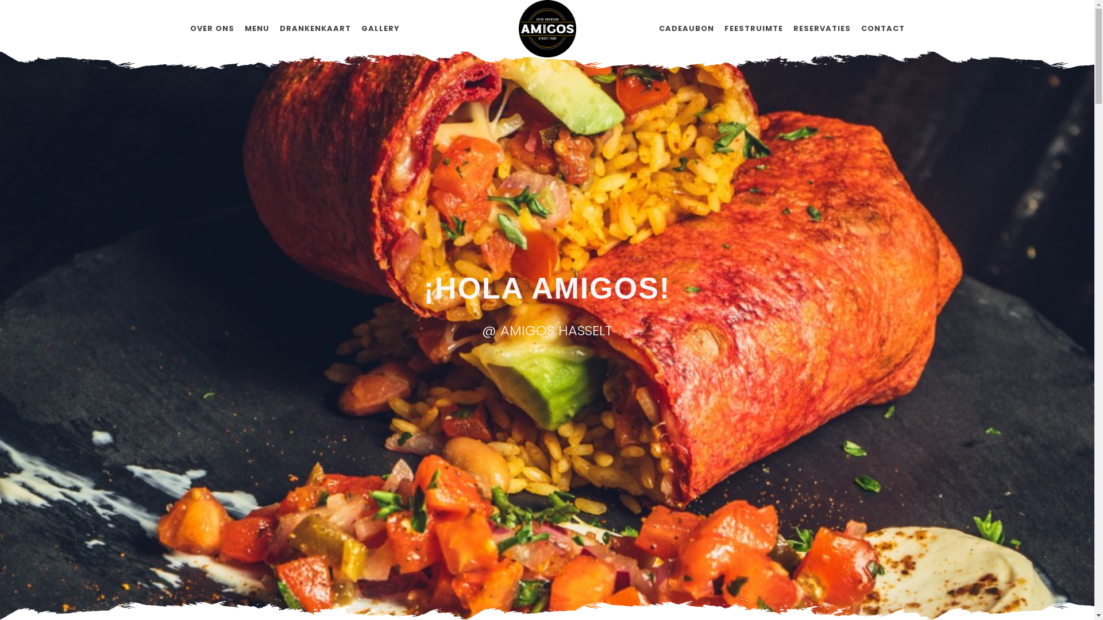 The height and width of the screenshot is (620, 1103). I want to click on GALLERY, so click(380, 29).